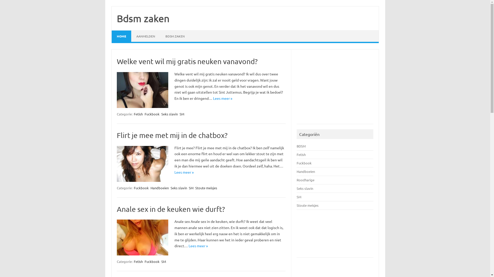 This screenshot has width=494, height=277. What do you see at coordinates (179, 188) in the screenshot?
I see `Seks slavin` at bounding box center [179, 188].